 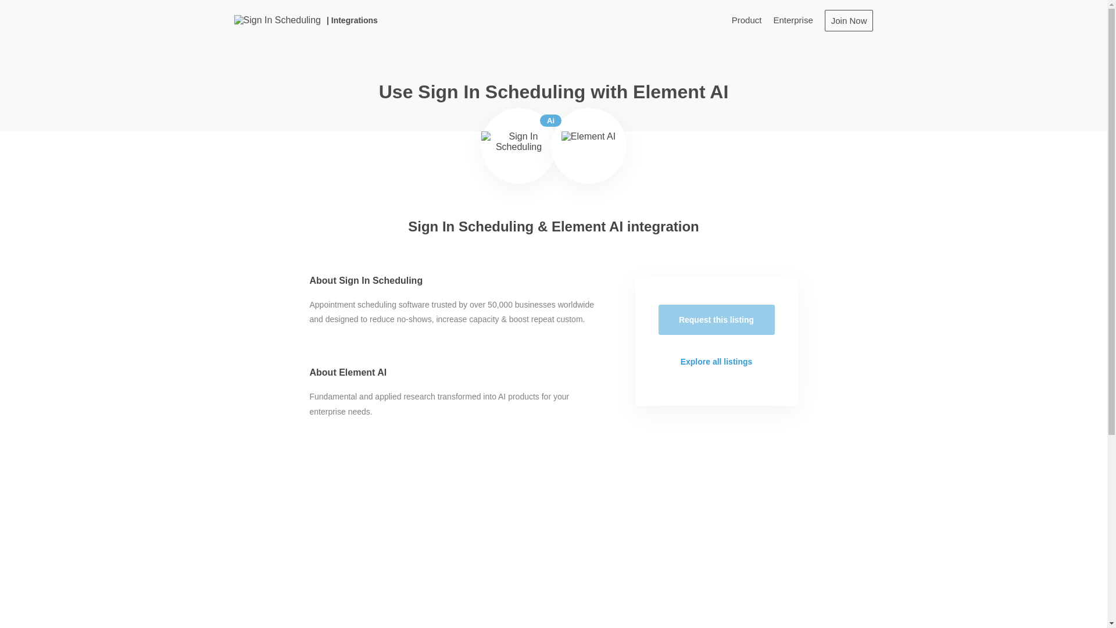 I want to click on Sign In Scheduling, so click(x=518, y=145).